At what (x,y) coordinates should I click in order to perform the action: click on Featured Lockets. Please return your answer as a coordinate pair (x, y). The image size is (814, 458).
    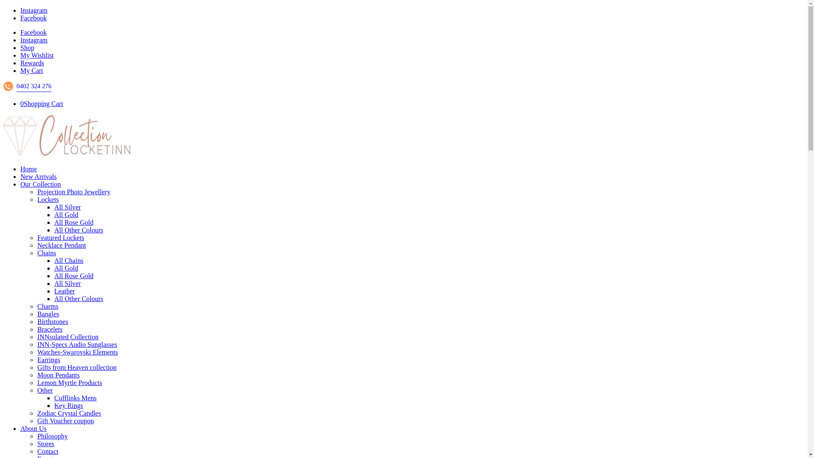
    Looking at the image, I should click on (61, 237).